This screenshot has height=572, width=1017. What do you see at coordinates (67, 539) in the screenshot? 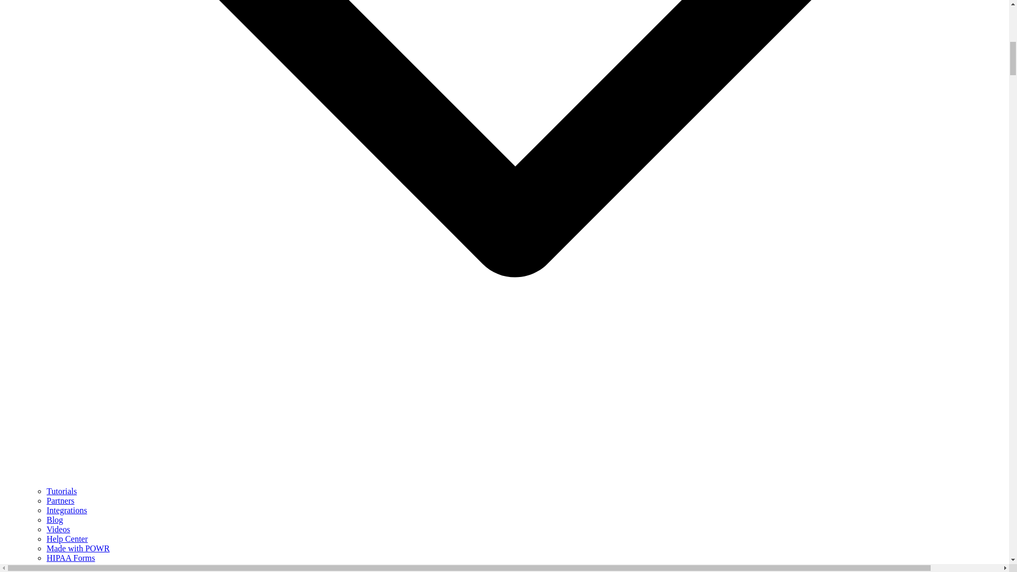
I see `Help Center` at bounding box center [67, 539].